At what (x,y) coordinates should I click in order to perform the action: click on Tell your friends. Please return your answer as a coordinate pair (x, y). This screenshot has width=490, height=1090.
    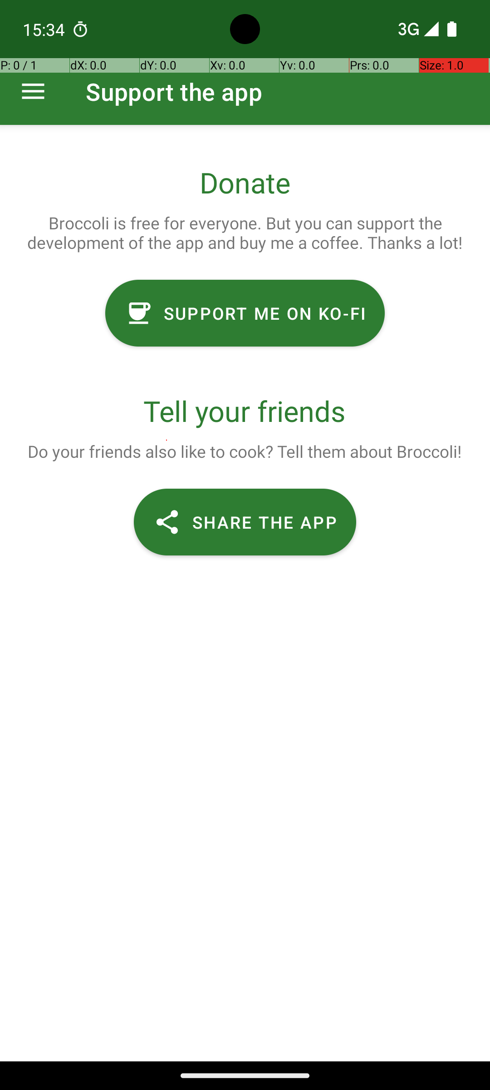
    Looking at the image, I should click on (245, 411).